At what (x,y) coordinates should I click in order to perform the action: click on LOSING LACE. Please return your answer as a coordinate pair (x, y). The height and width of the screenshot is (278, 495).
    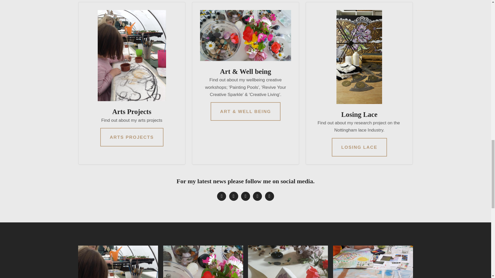
    Looking at the image, I should click on (359, 147).